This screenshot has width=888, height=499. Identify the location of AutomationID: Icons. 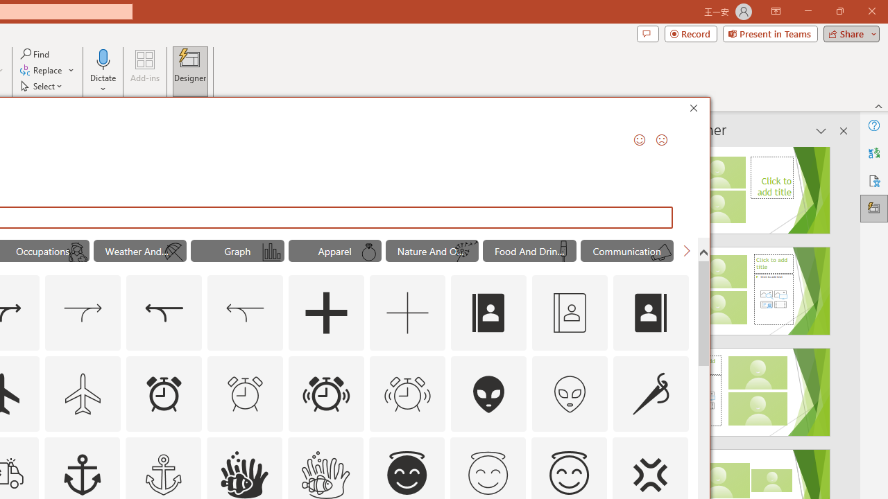
(488, 473).